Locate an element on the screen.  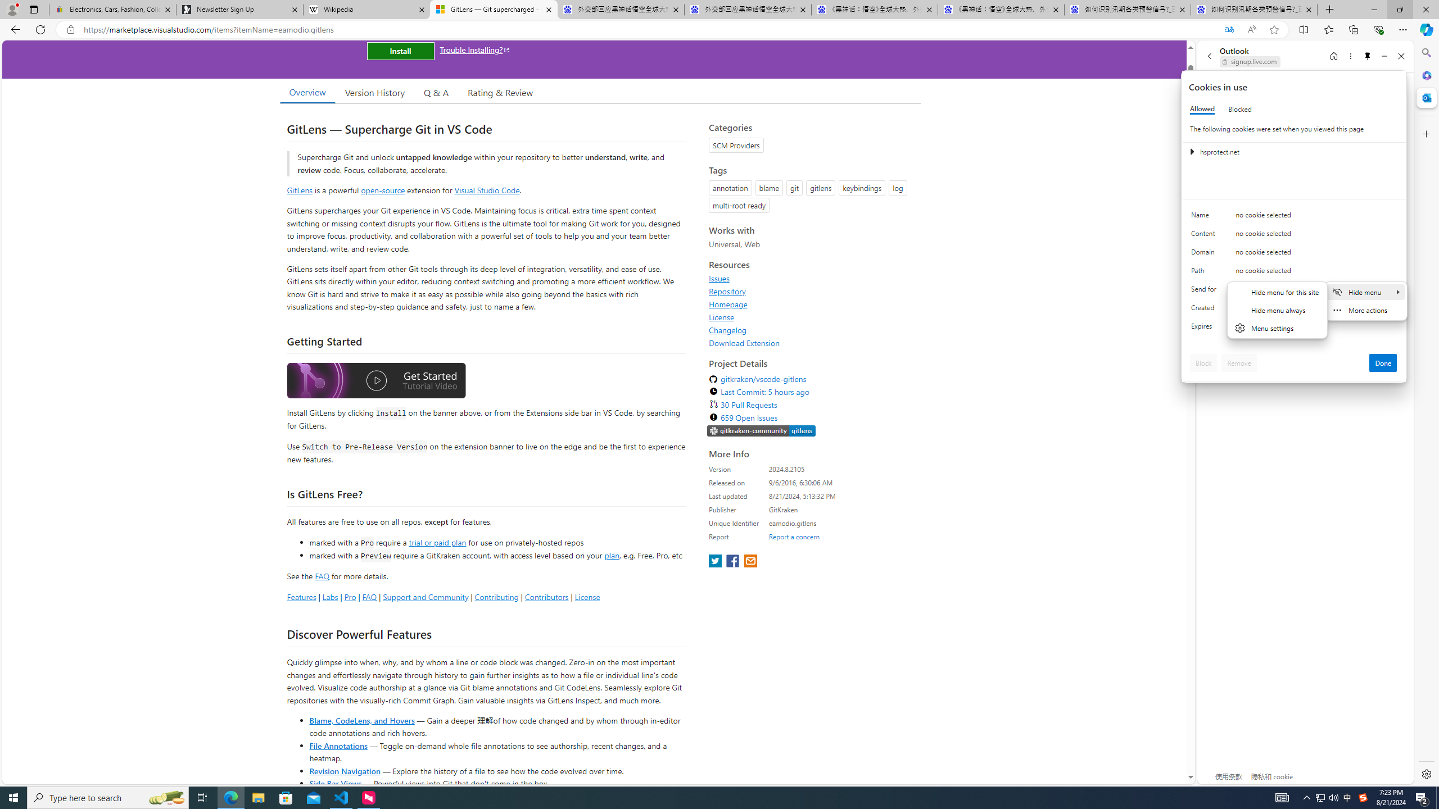
Block is located at coordinates (1203, 363).